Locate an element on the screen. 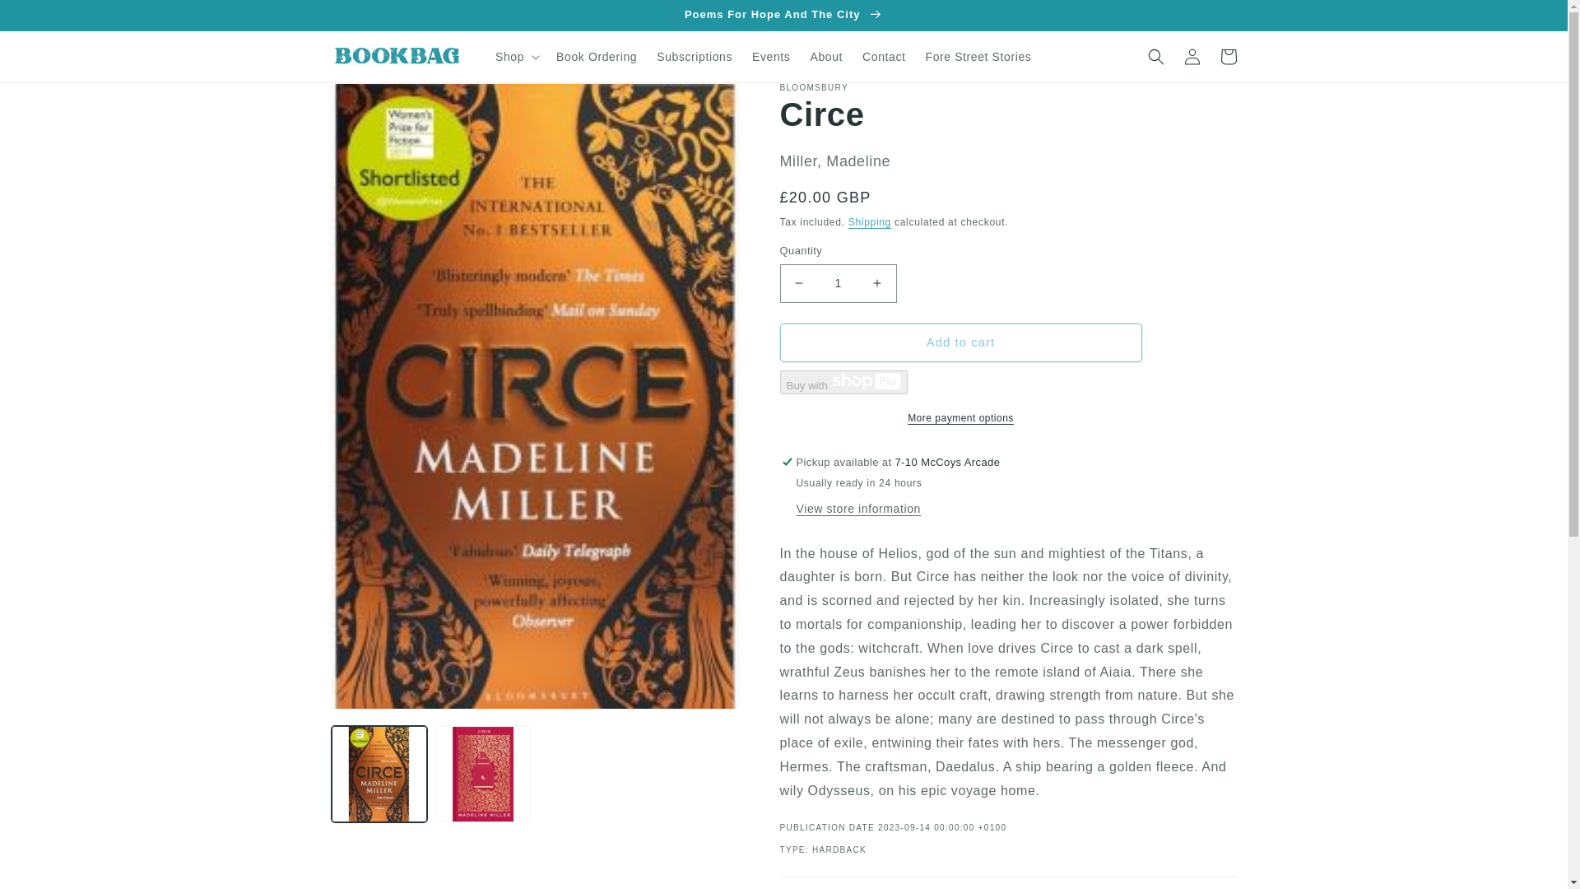 The image size is (1580, 889). Skip to product information is located at coordinates (380, 101).